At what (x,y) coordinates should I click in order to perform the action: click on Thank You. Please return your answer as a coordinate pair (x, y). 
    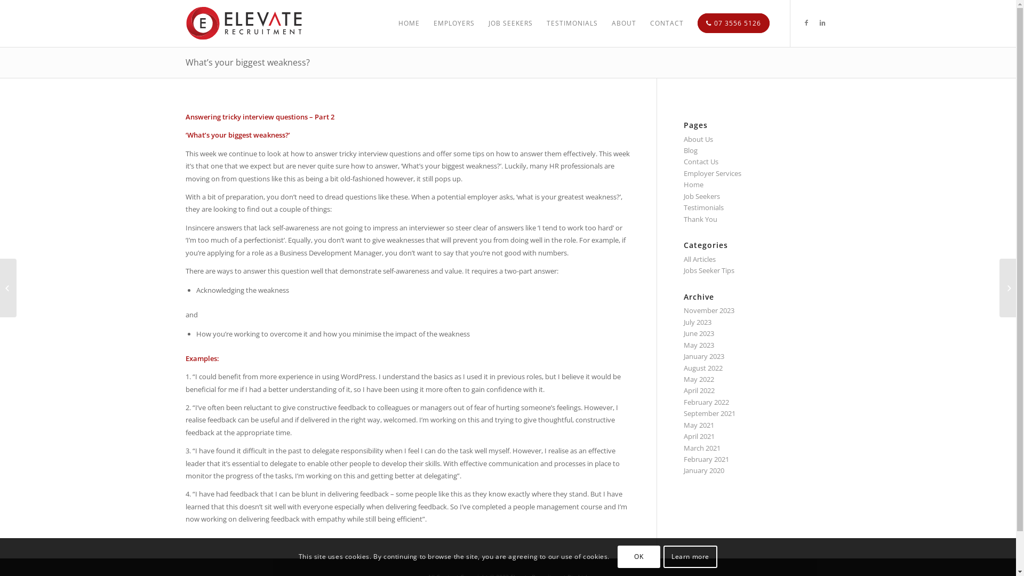
    Looking at the image, I should click on (701, 219).